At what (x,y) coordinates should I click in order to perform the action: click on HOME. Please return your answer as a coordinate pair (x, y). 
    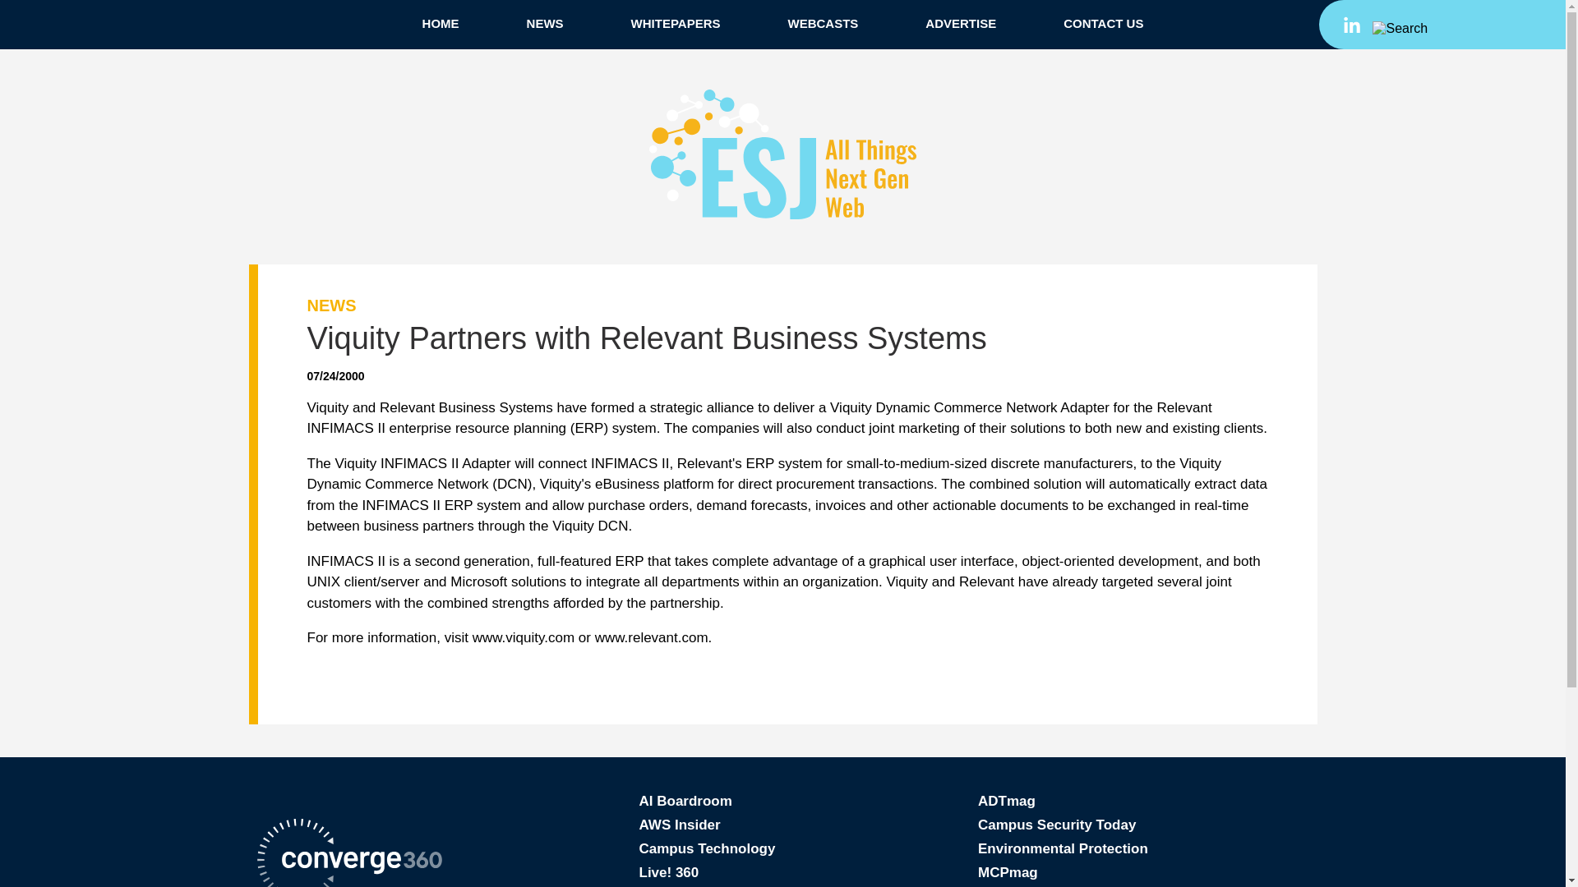
    Looking at the image, I should click on (441, 23).